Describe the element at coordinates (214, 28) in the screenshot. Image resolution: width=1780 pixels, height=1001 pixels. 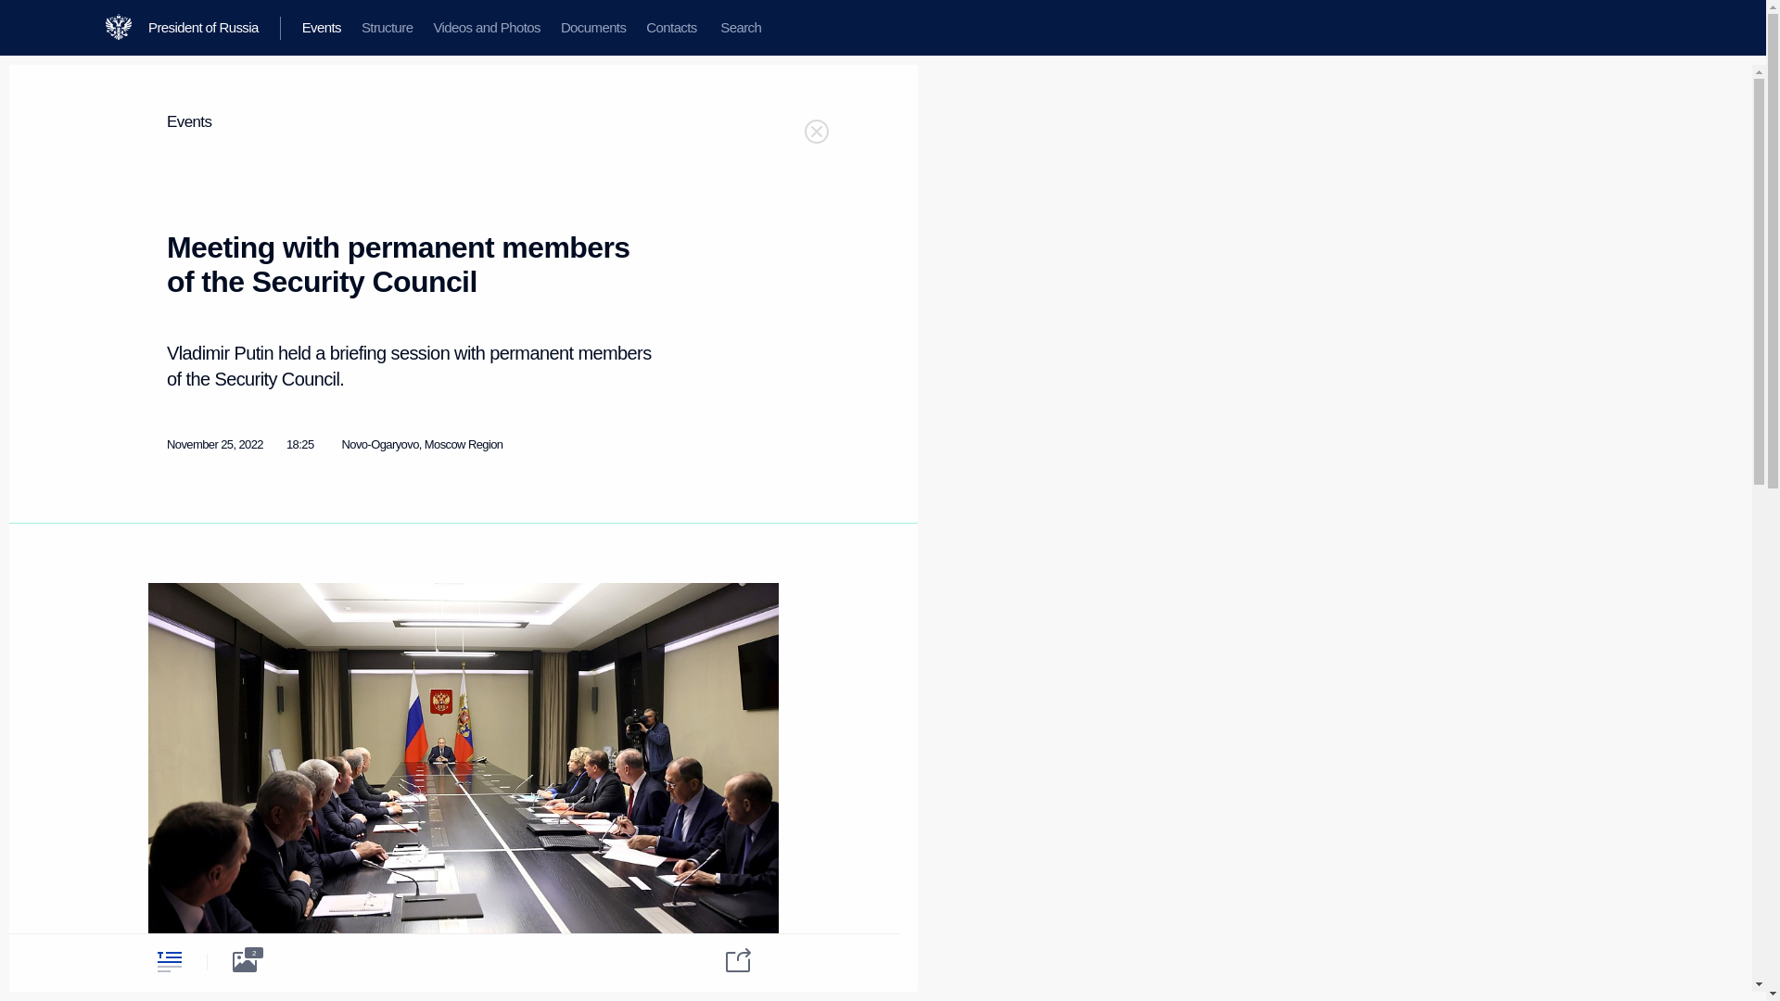
I see `President of Russia` at that location.